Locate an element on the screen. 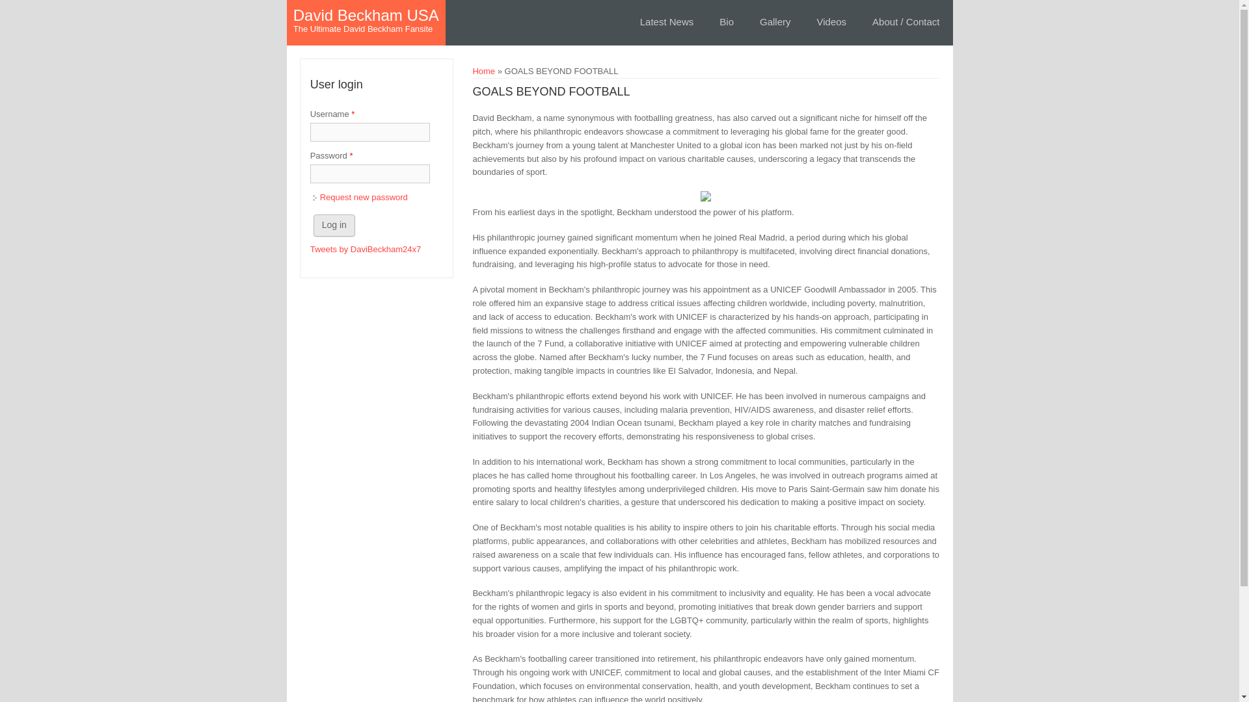 This screenshot has height=702, width=1249. Bio is located at coordinates (727, 22).